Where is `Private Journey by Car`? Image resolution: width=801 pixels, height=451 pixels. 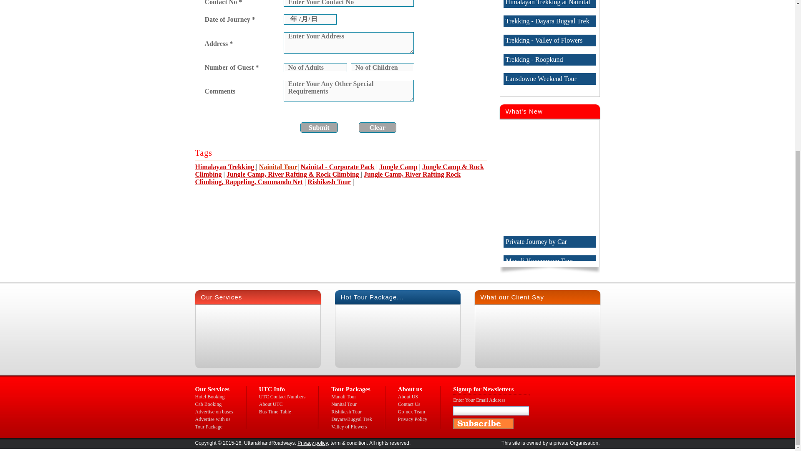
Private Journey by Car is located at coordinates (549, 260).